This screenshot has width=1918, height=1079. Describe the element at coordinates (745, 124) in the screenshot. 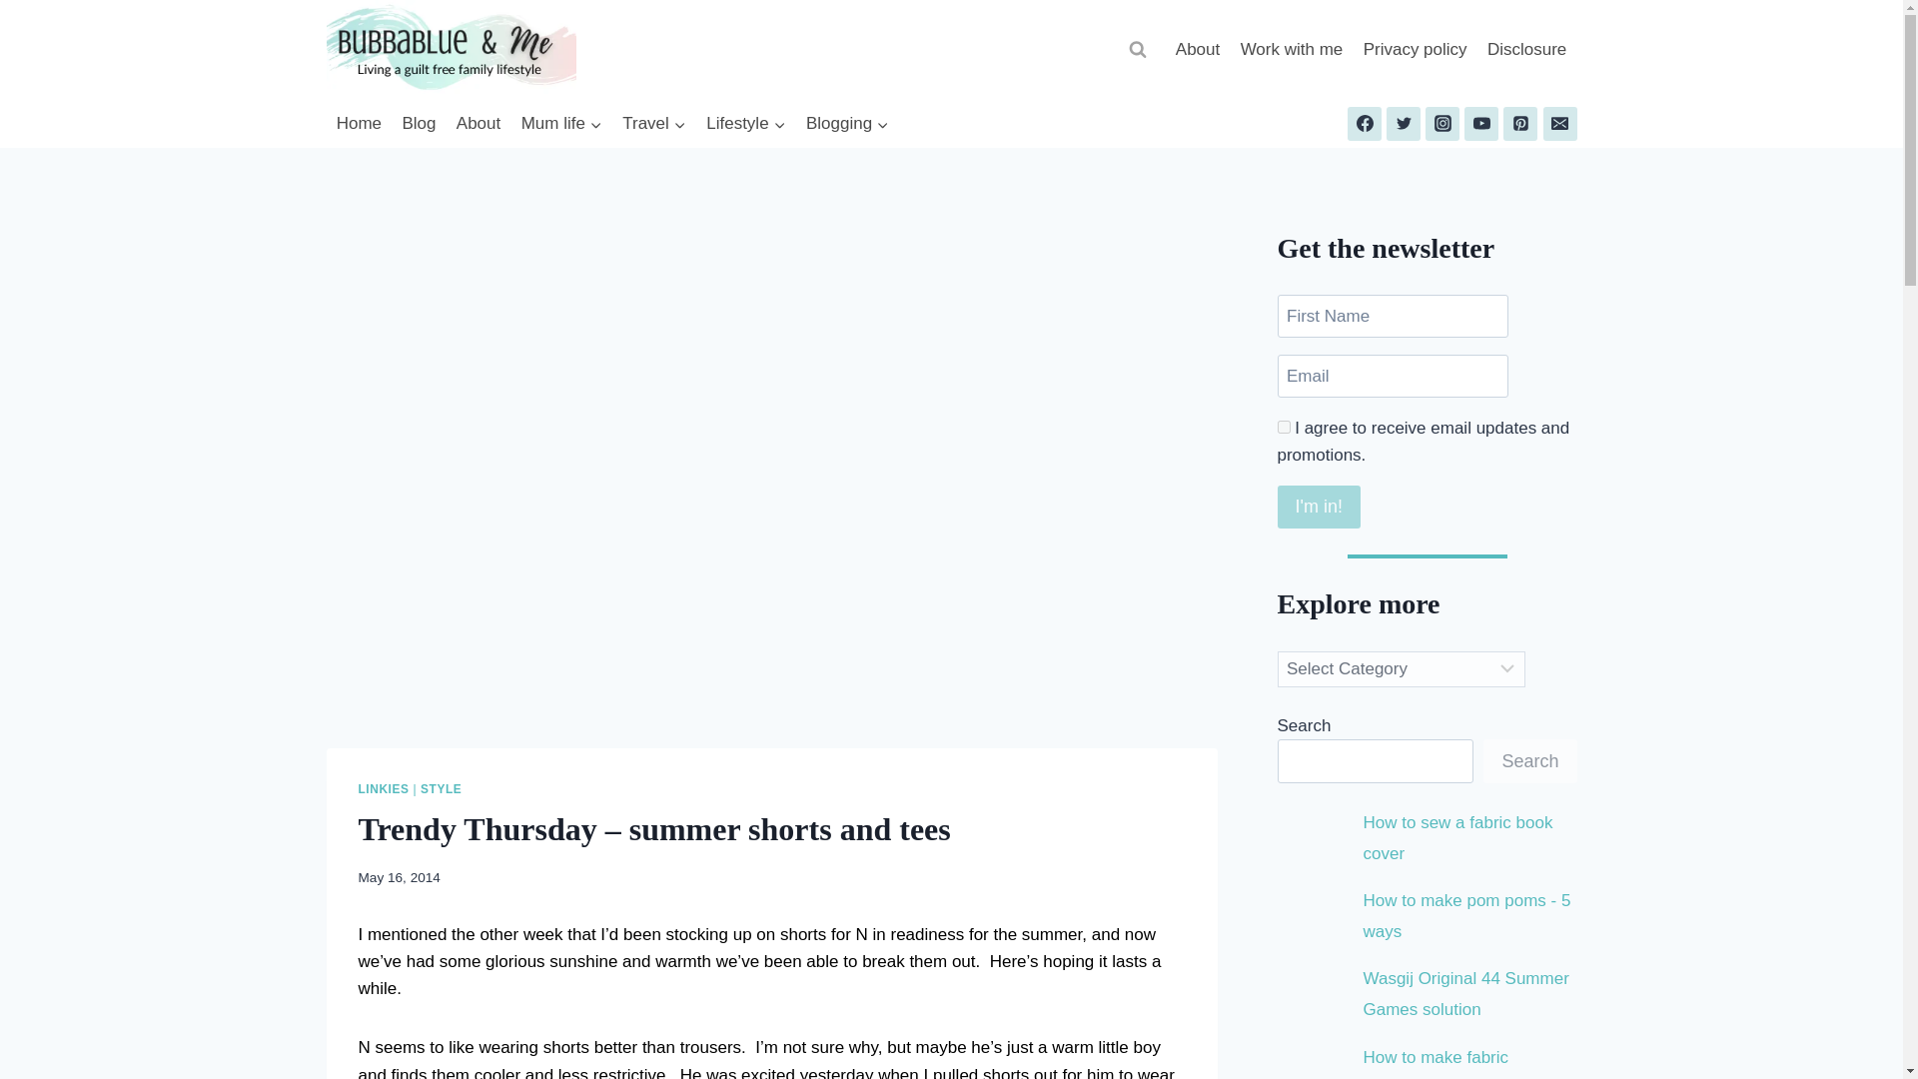

I see `Lifestyle` at that location.